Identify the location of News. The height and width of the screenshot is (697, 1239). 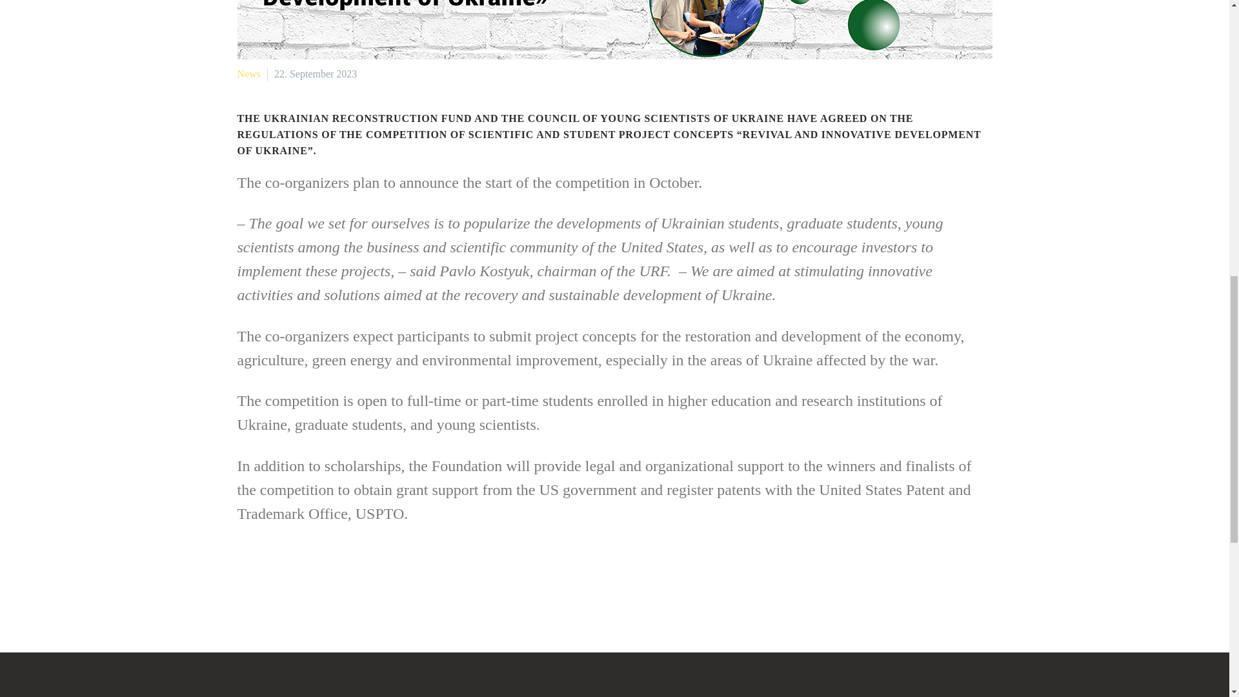
(249, 74).